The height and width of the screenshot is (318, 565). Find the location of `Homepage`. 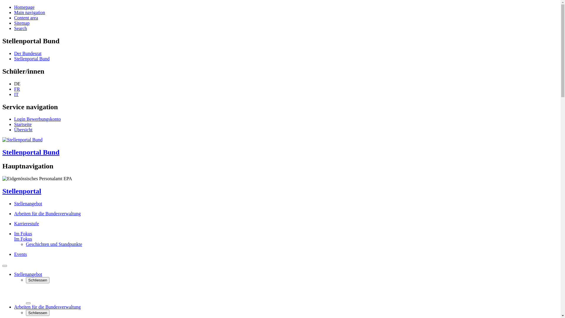

Homepage is located at coordinates (24, 7).